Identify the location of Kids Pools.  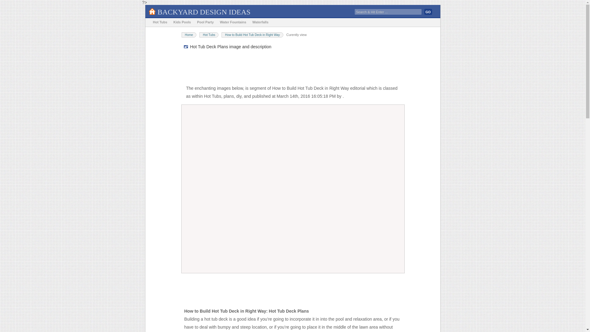
(182, 22).